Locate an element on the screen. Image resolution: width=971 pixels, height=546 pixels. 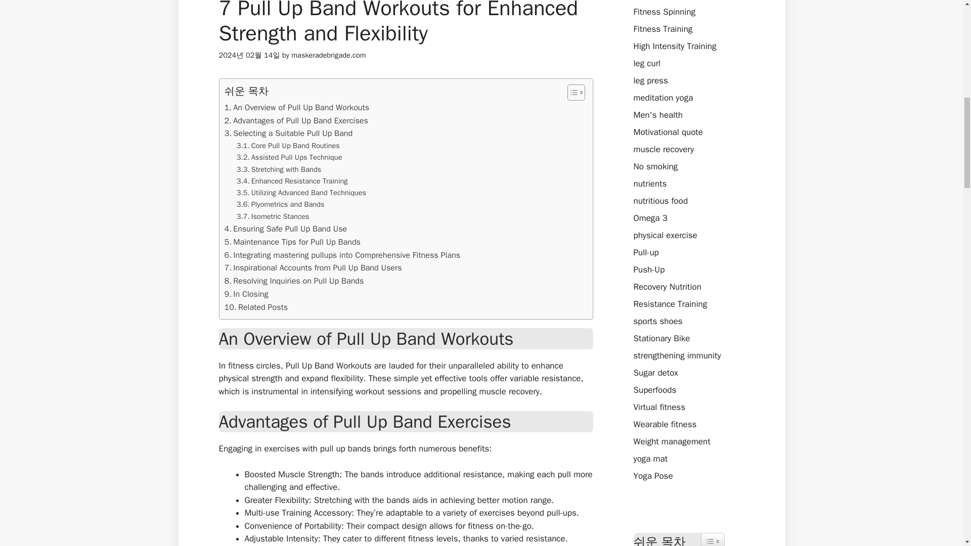
Core Pull Up Band Routines is located at coordinates (288, 146).